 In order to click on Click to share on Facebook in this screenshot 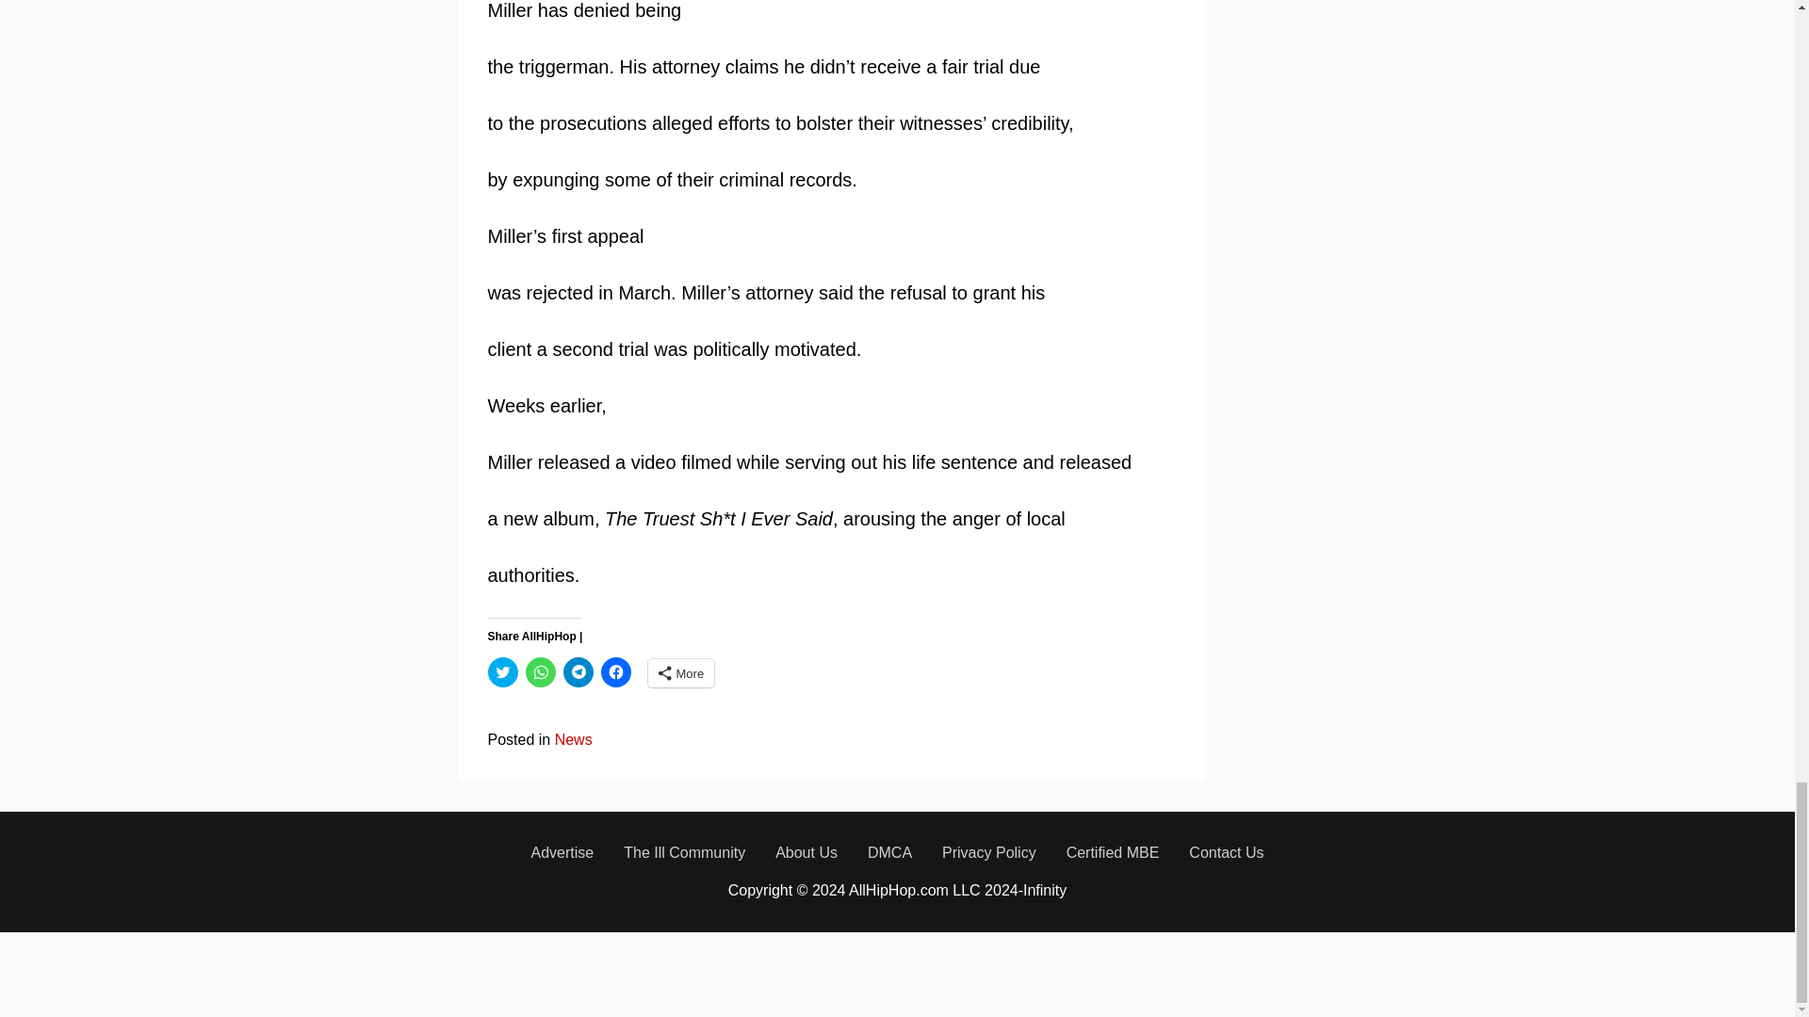, I will do `click(616, 672)`.